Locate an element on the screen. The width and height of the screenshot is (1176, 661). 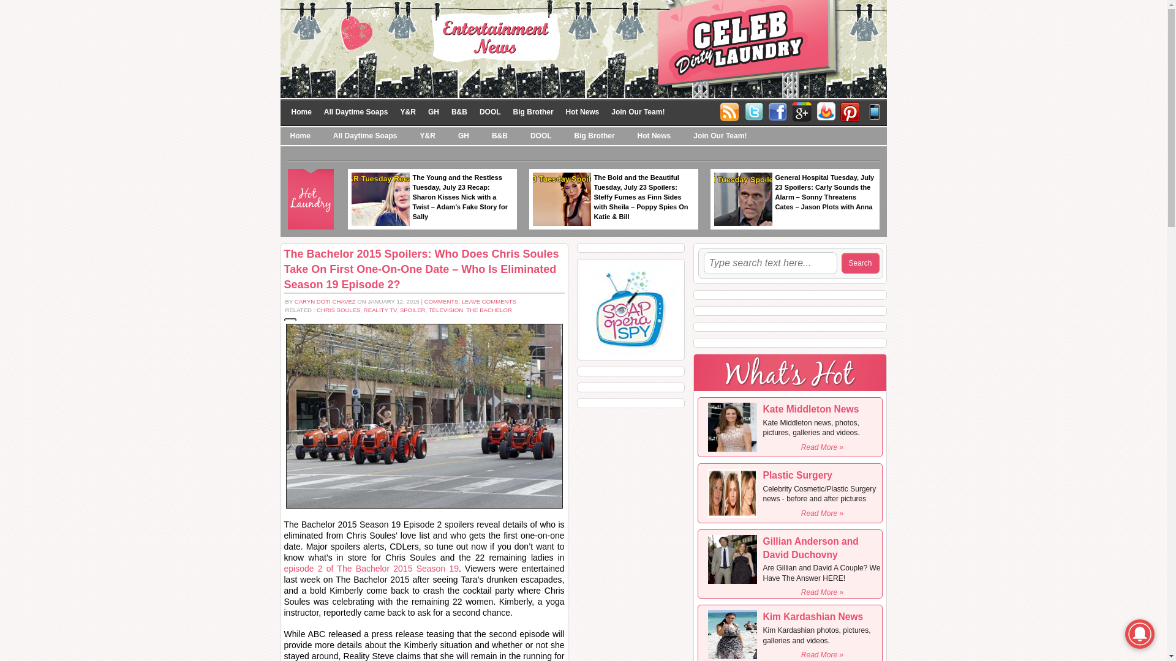
CARYN DOTI CHAVEZ is located at coordinates (325, 301).